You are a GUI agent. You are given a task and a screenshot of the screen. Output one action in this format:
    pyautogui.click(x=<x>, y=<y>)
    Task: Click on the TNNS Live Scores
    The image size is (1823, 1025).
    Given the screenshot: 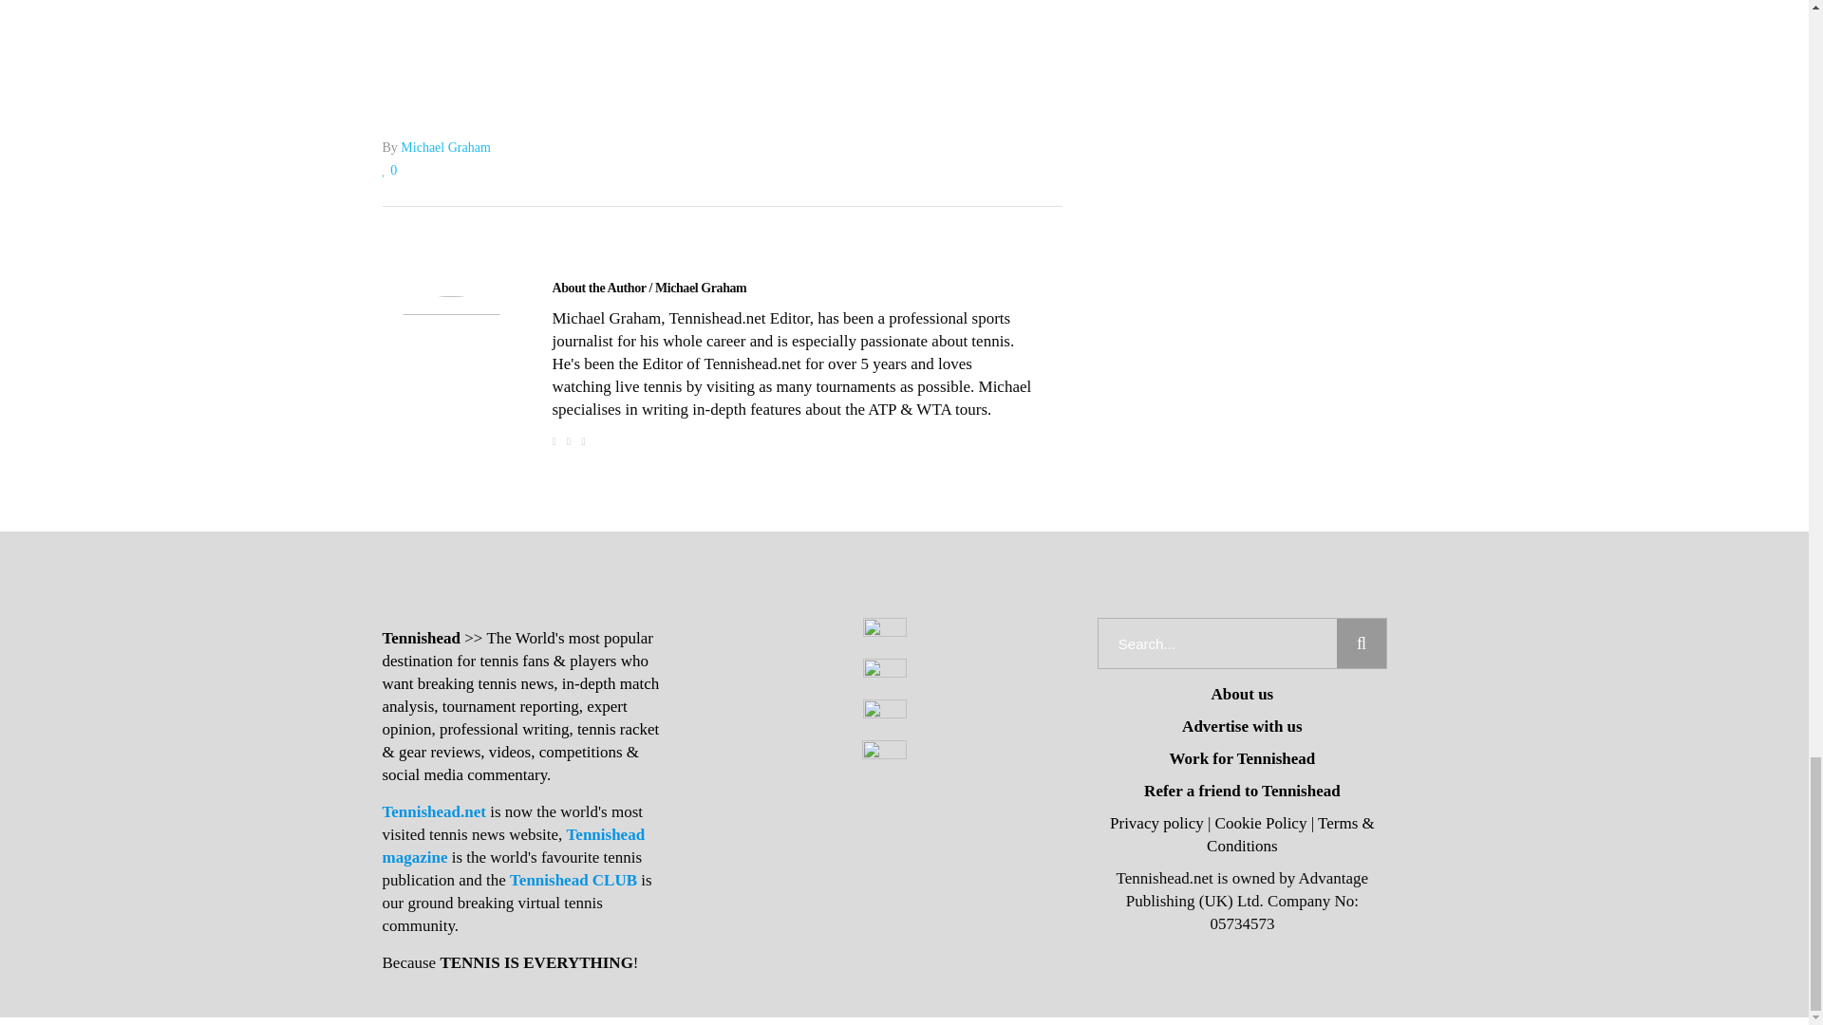 What is the action you would take?
    pyautogui.click(x=722, y=28)
    